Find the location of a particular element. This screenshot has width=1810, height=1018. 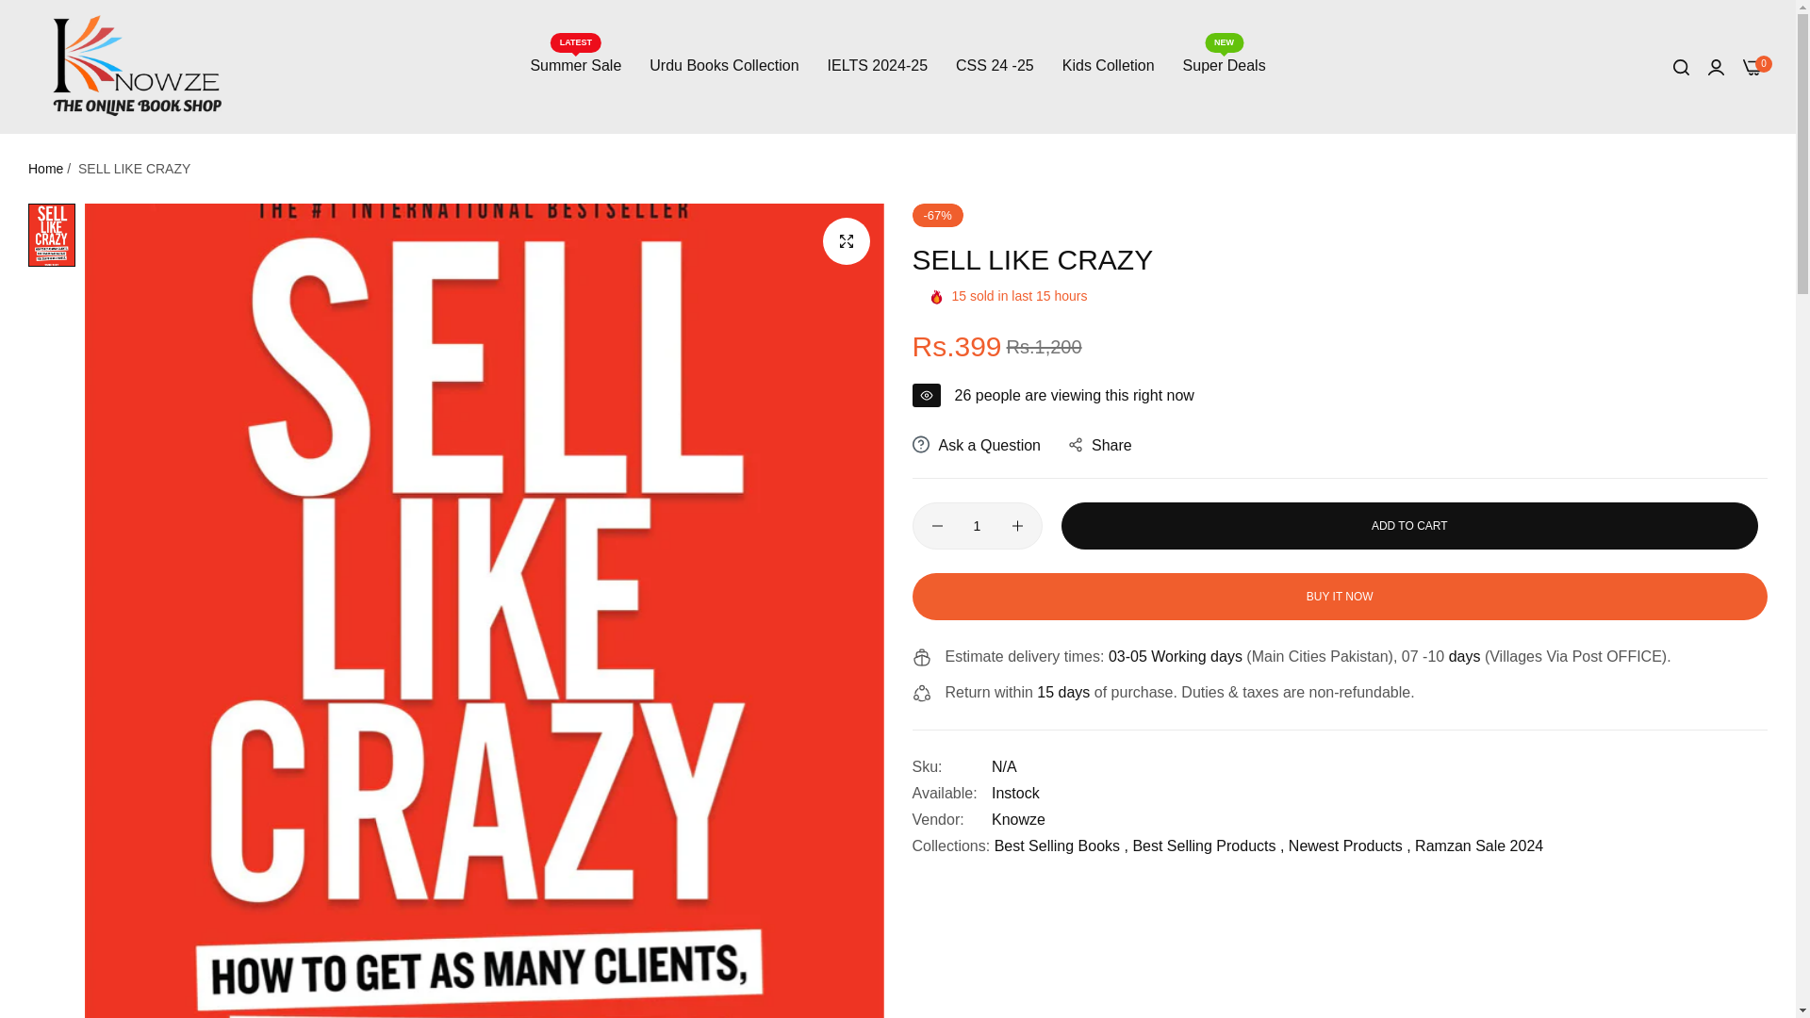

knowze  is located at coordinates (1018, 819).